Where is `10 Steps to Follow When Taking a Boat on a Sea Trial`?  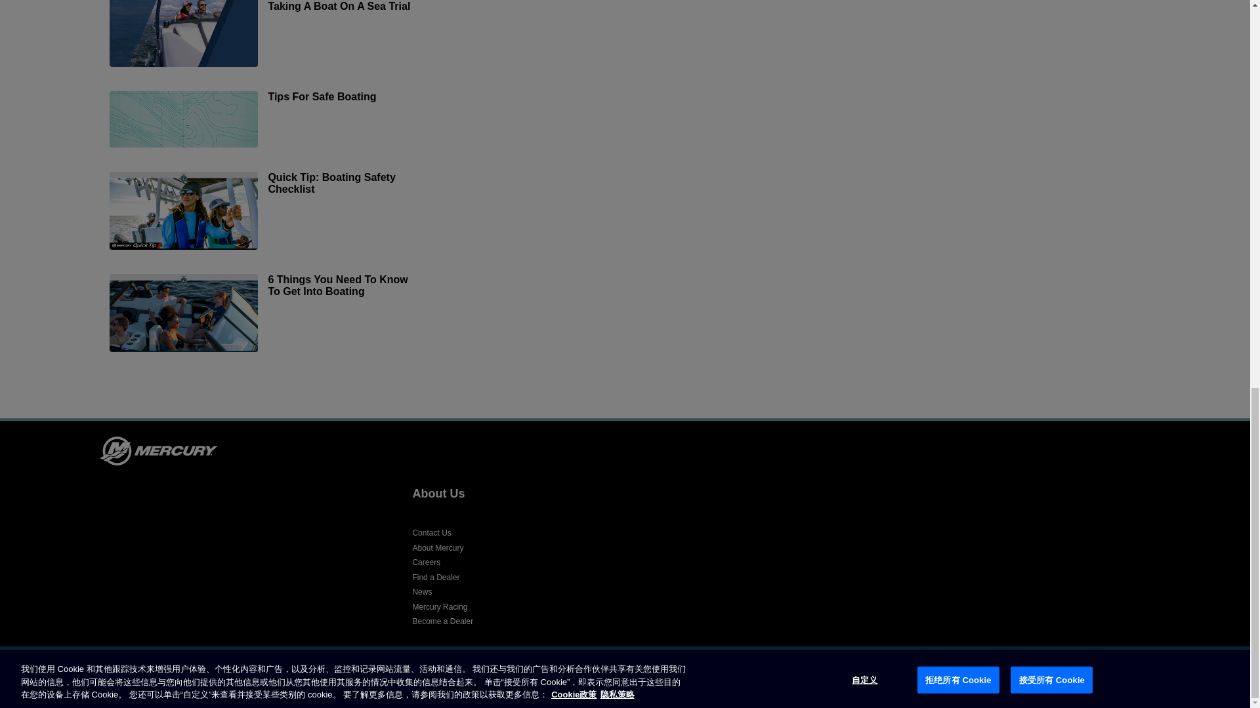 10 Steps to Follow When Taking a Boat on a Sea Trial is located at coordinates (268, 35).